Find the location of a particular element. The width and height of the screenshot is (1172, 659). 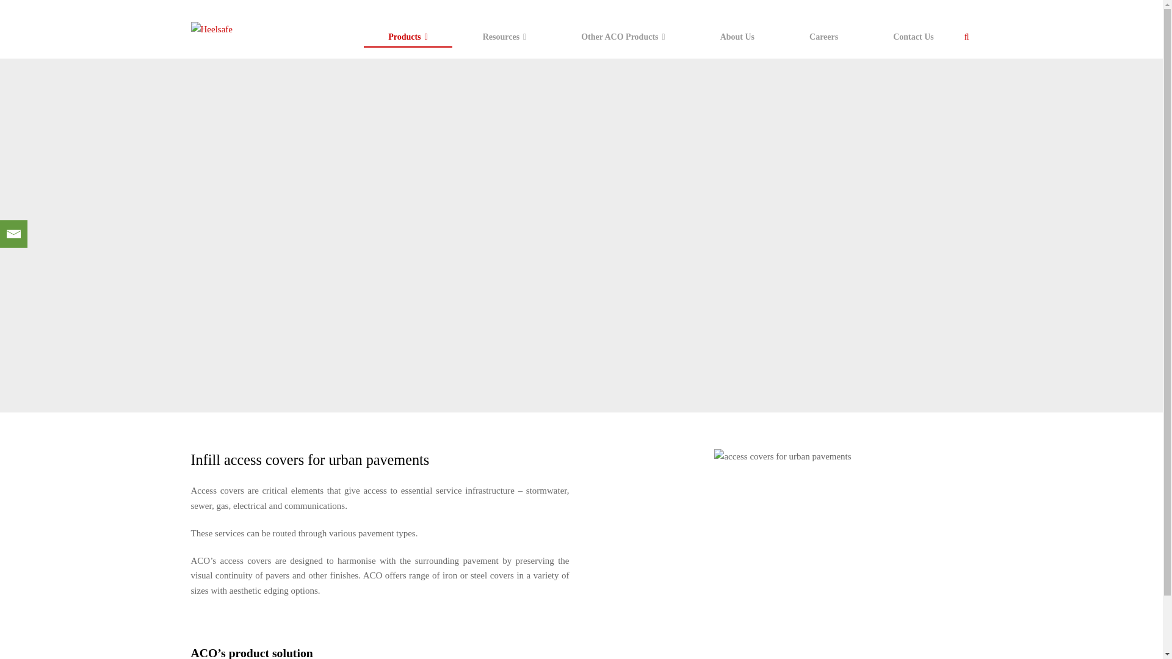

Resources is located at coordinates (504, 37).